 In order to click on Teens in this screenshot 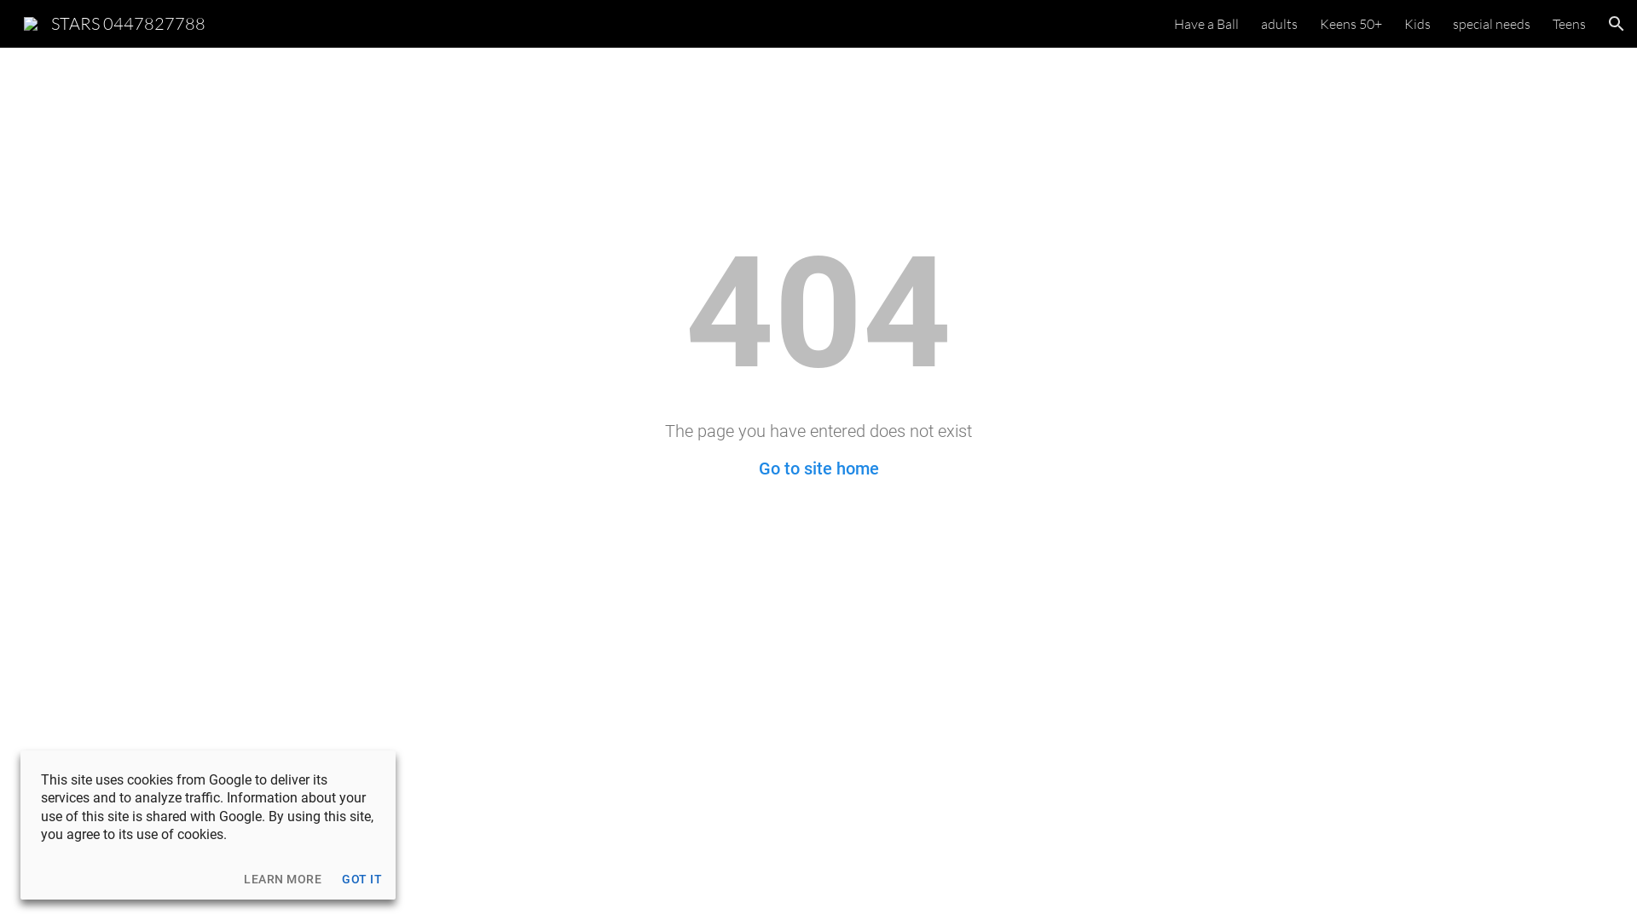, I will do `click(1569, 24)`.